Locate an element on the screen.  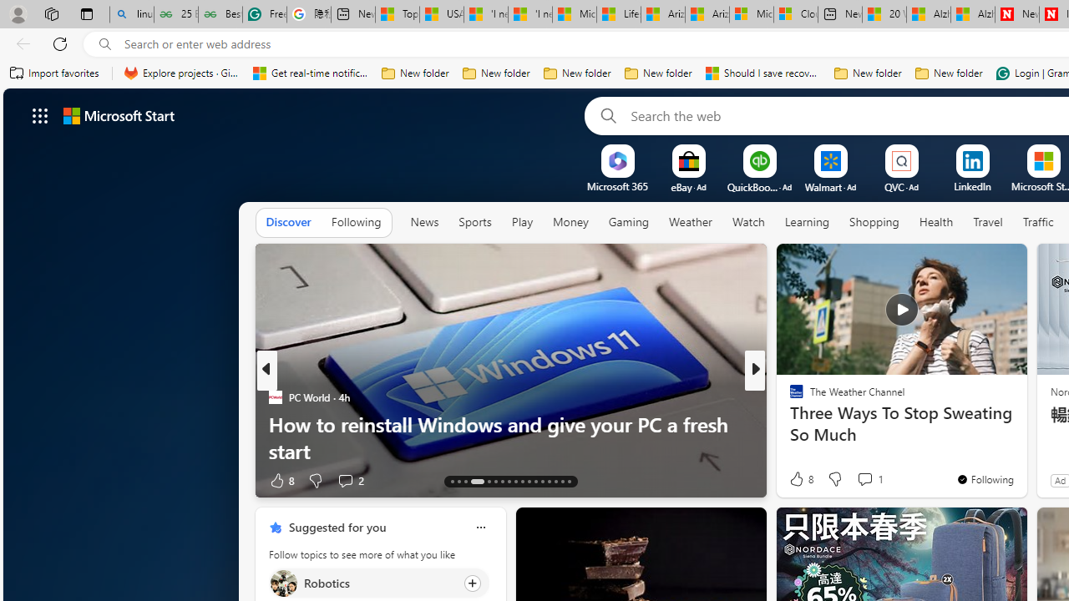
Search icon is located at coordinates (105, 44).